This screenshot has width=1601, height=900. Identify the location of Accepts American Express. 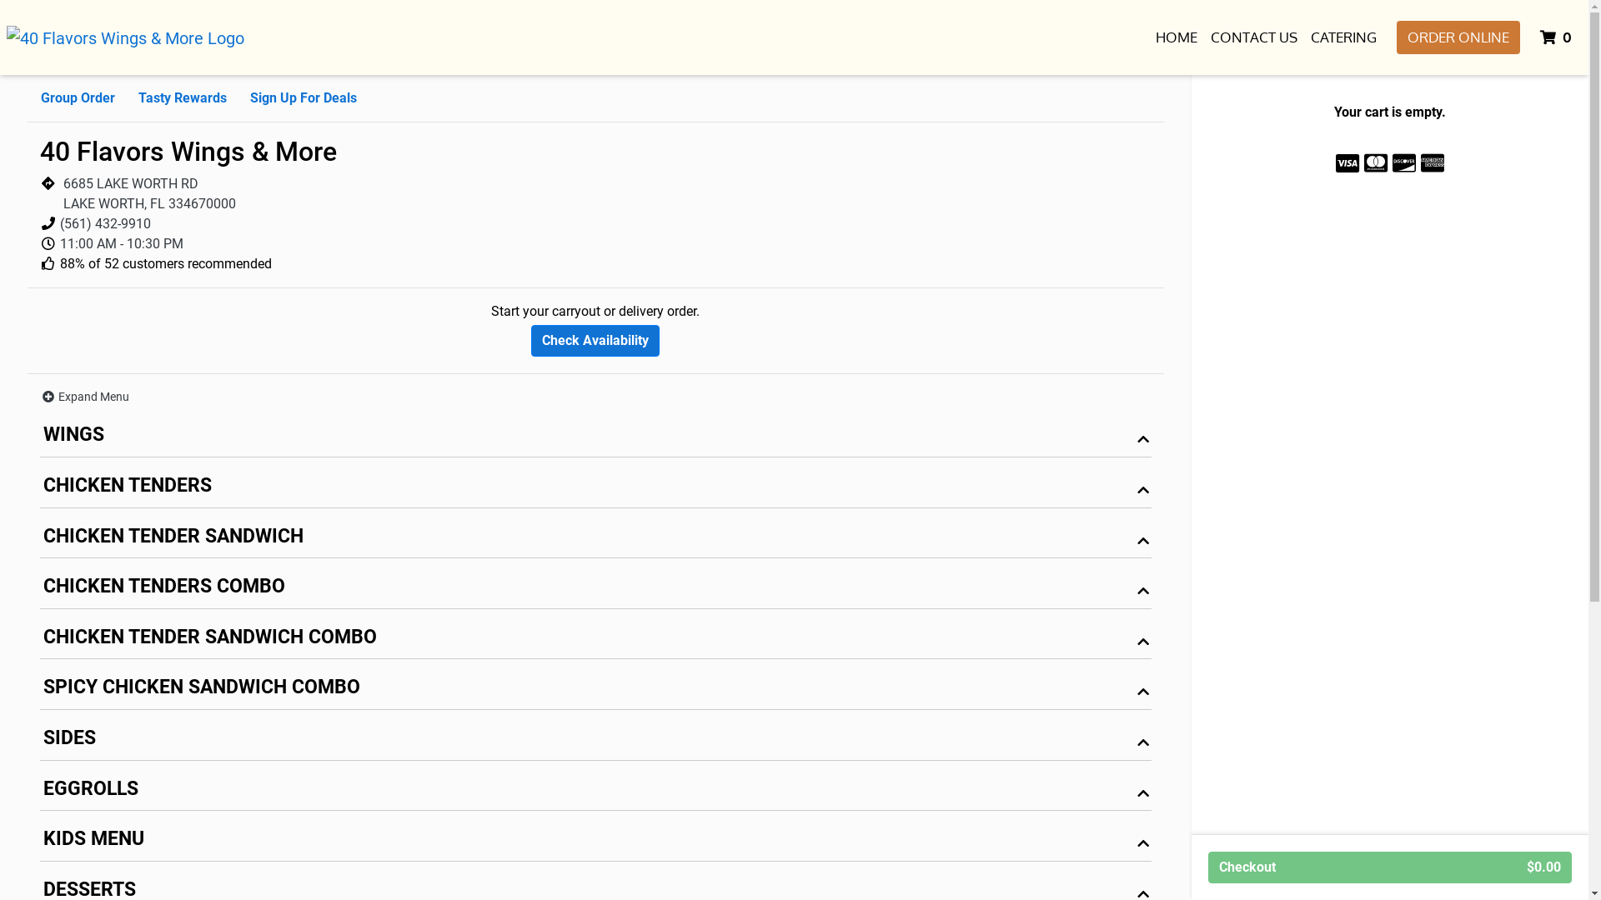
(1433, 163).